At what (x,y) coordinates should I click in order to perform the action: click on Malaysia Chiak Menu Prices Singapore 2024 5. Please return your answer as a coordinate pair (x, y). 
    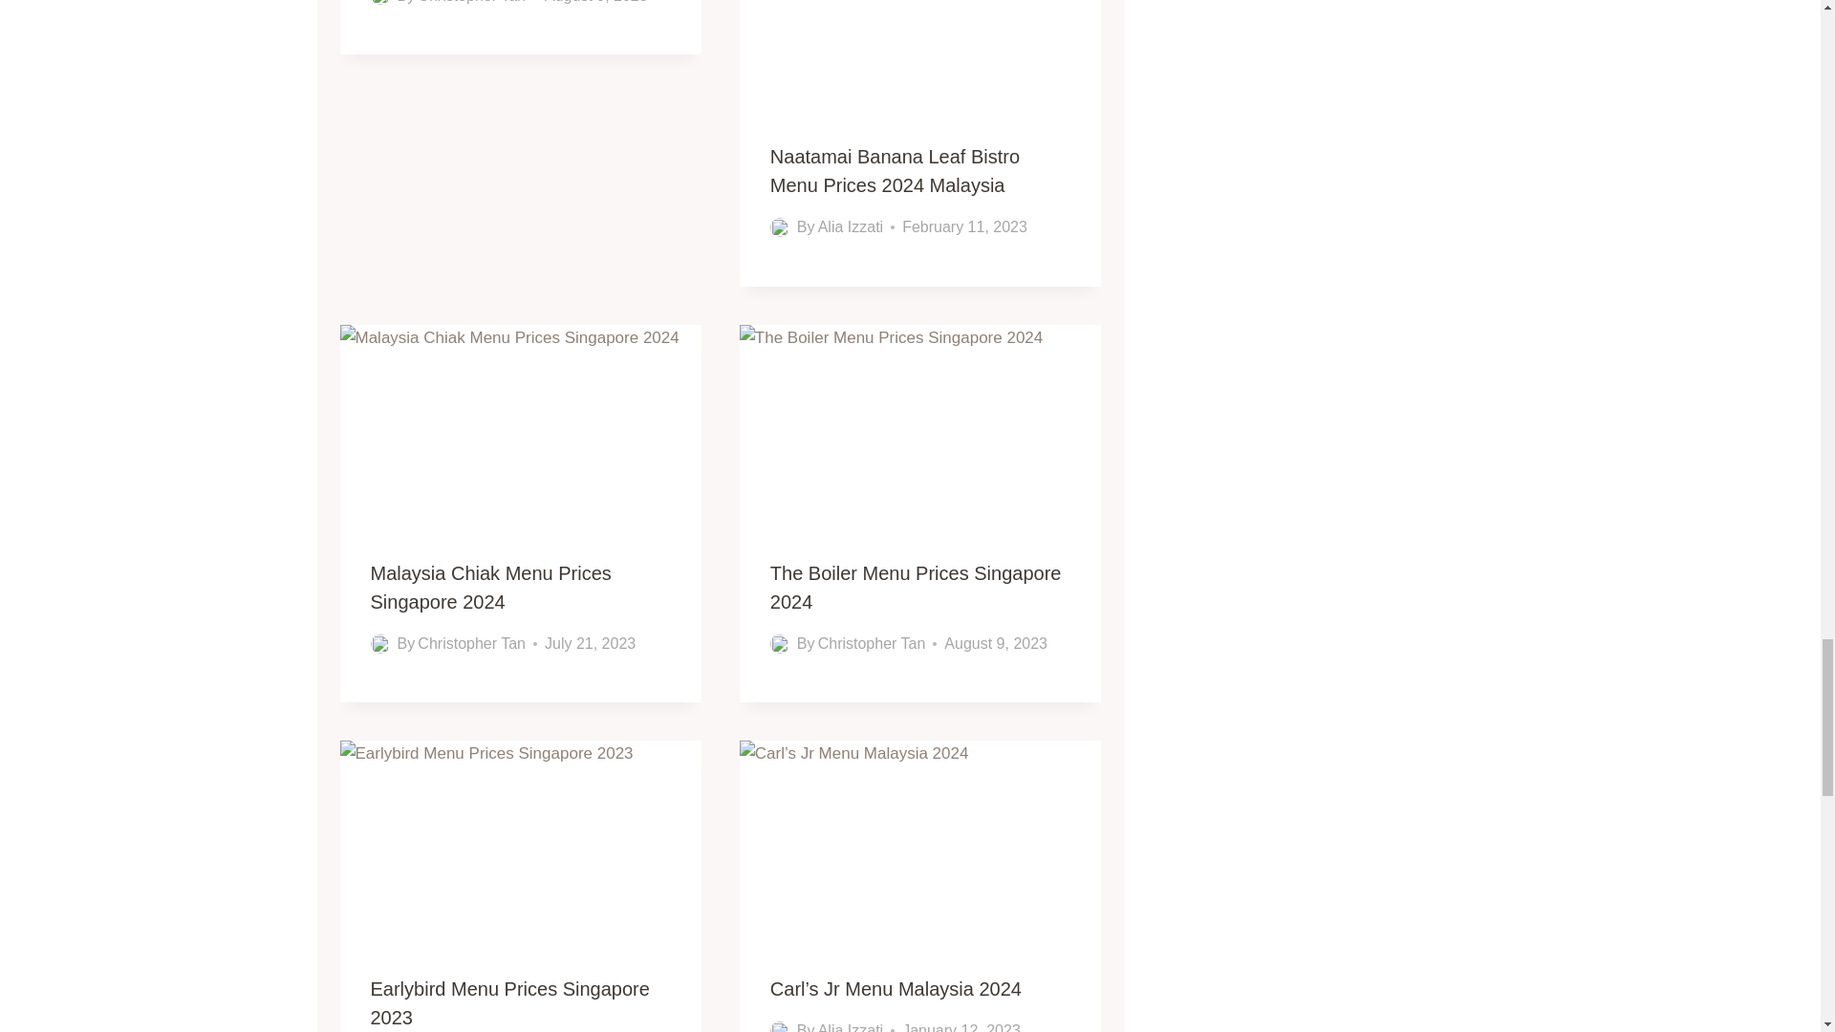
    Looking at the image, I should click on (520, 426).